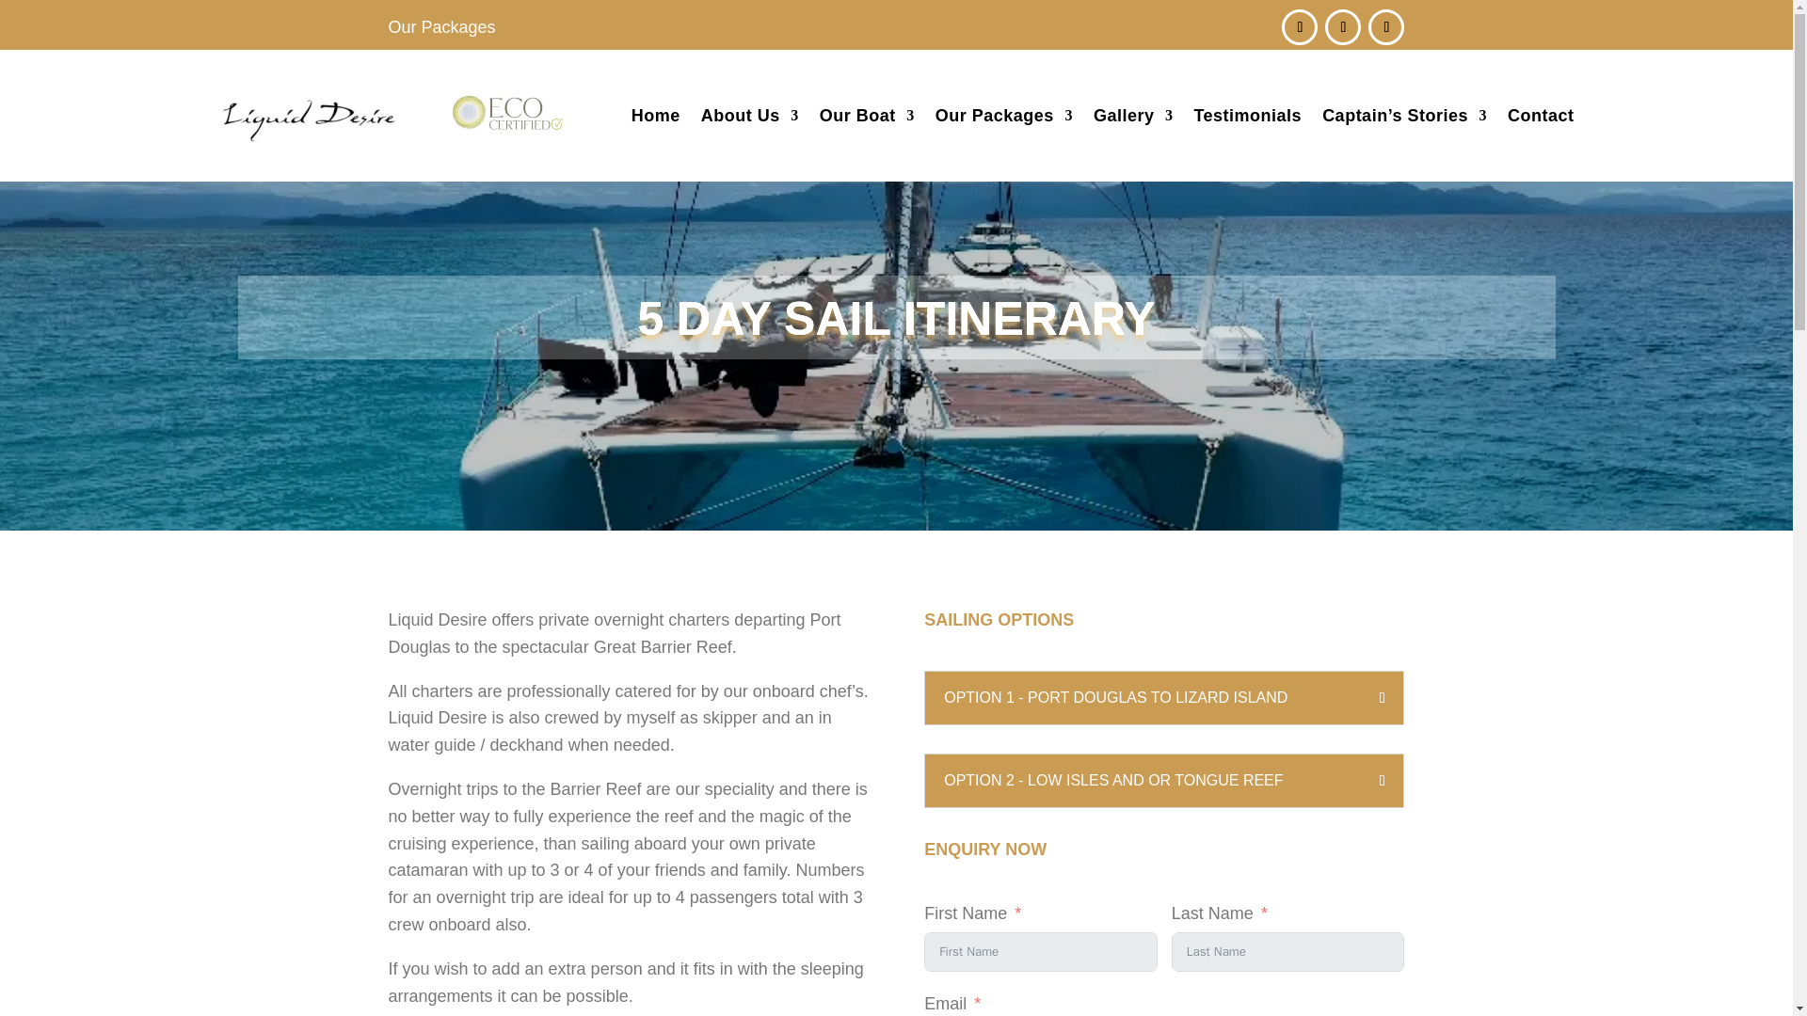 This screenshot has width=1807, height=1016. I want to click on Follow on Youtube, so click(1385, 26).